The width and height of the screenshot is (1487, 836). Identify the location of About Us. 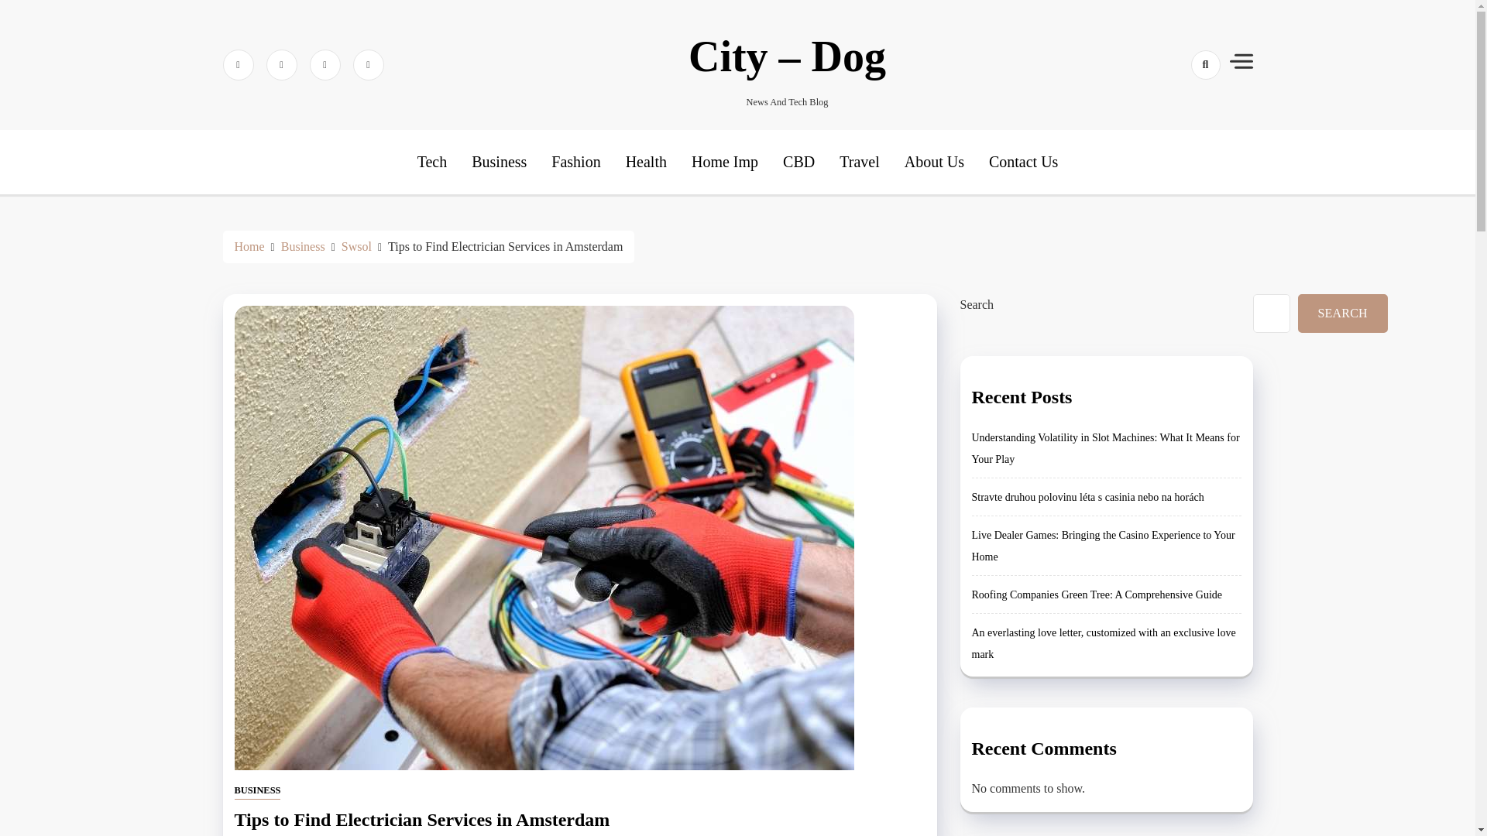
(934, 162).